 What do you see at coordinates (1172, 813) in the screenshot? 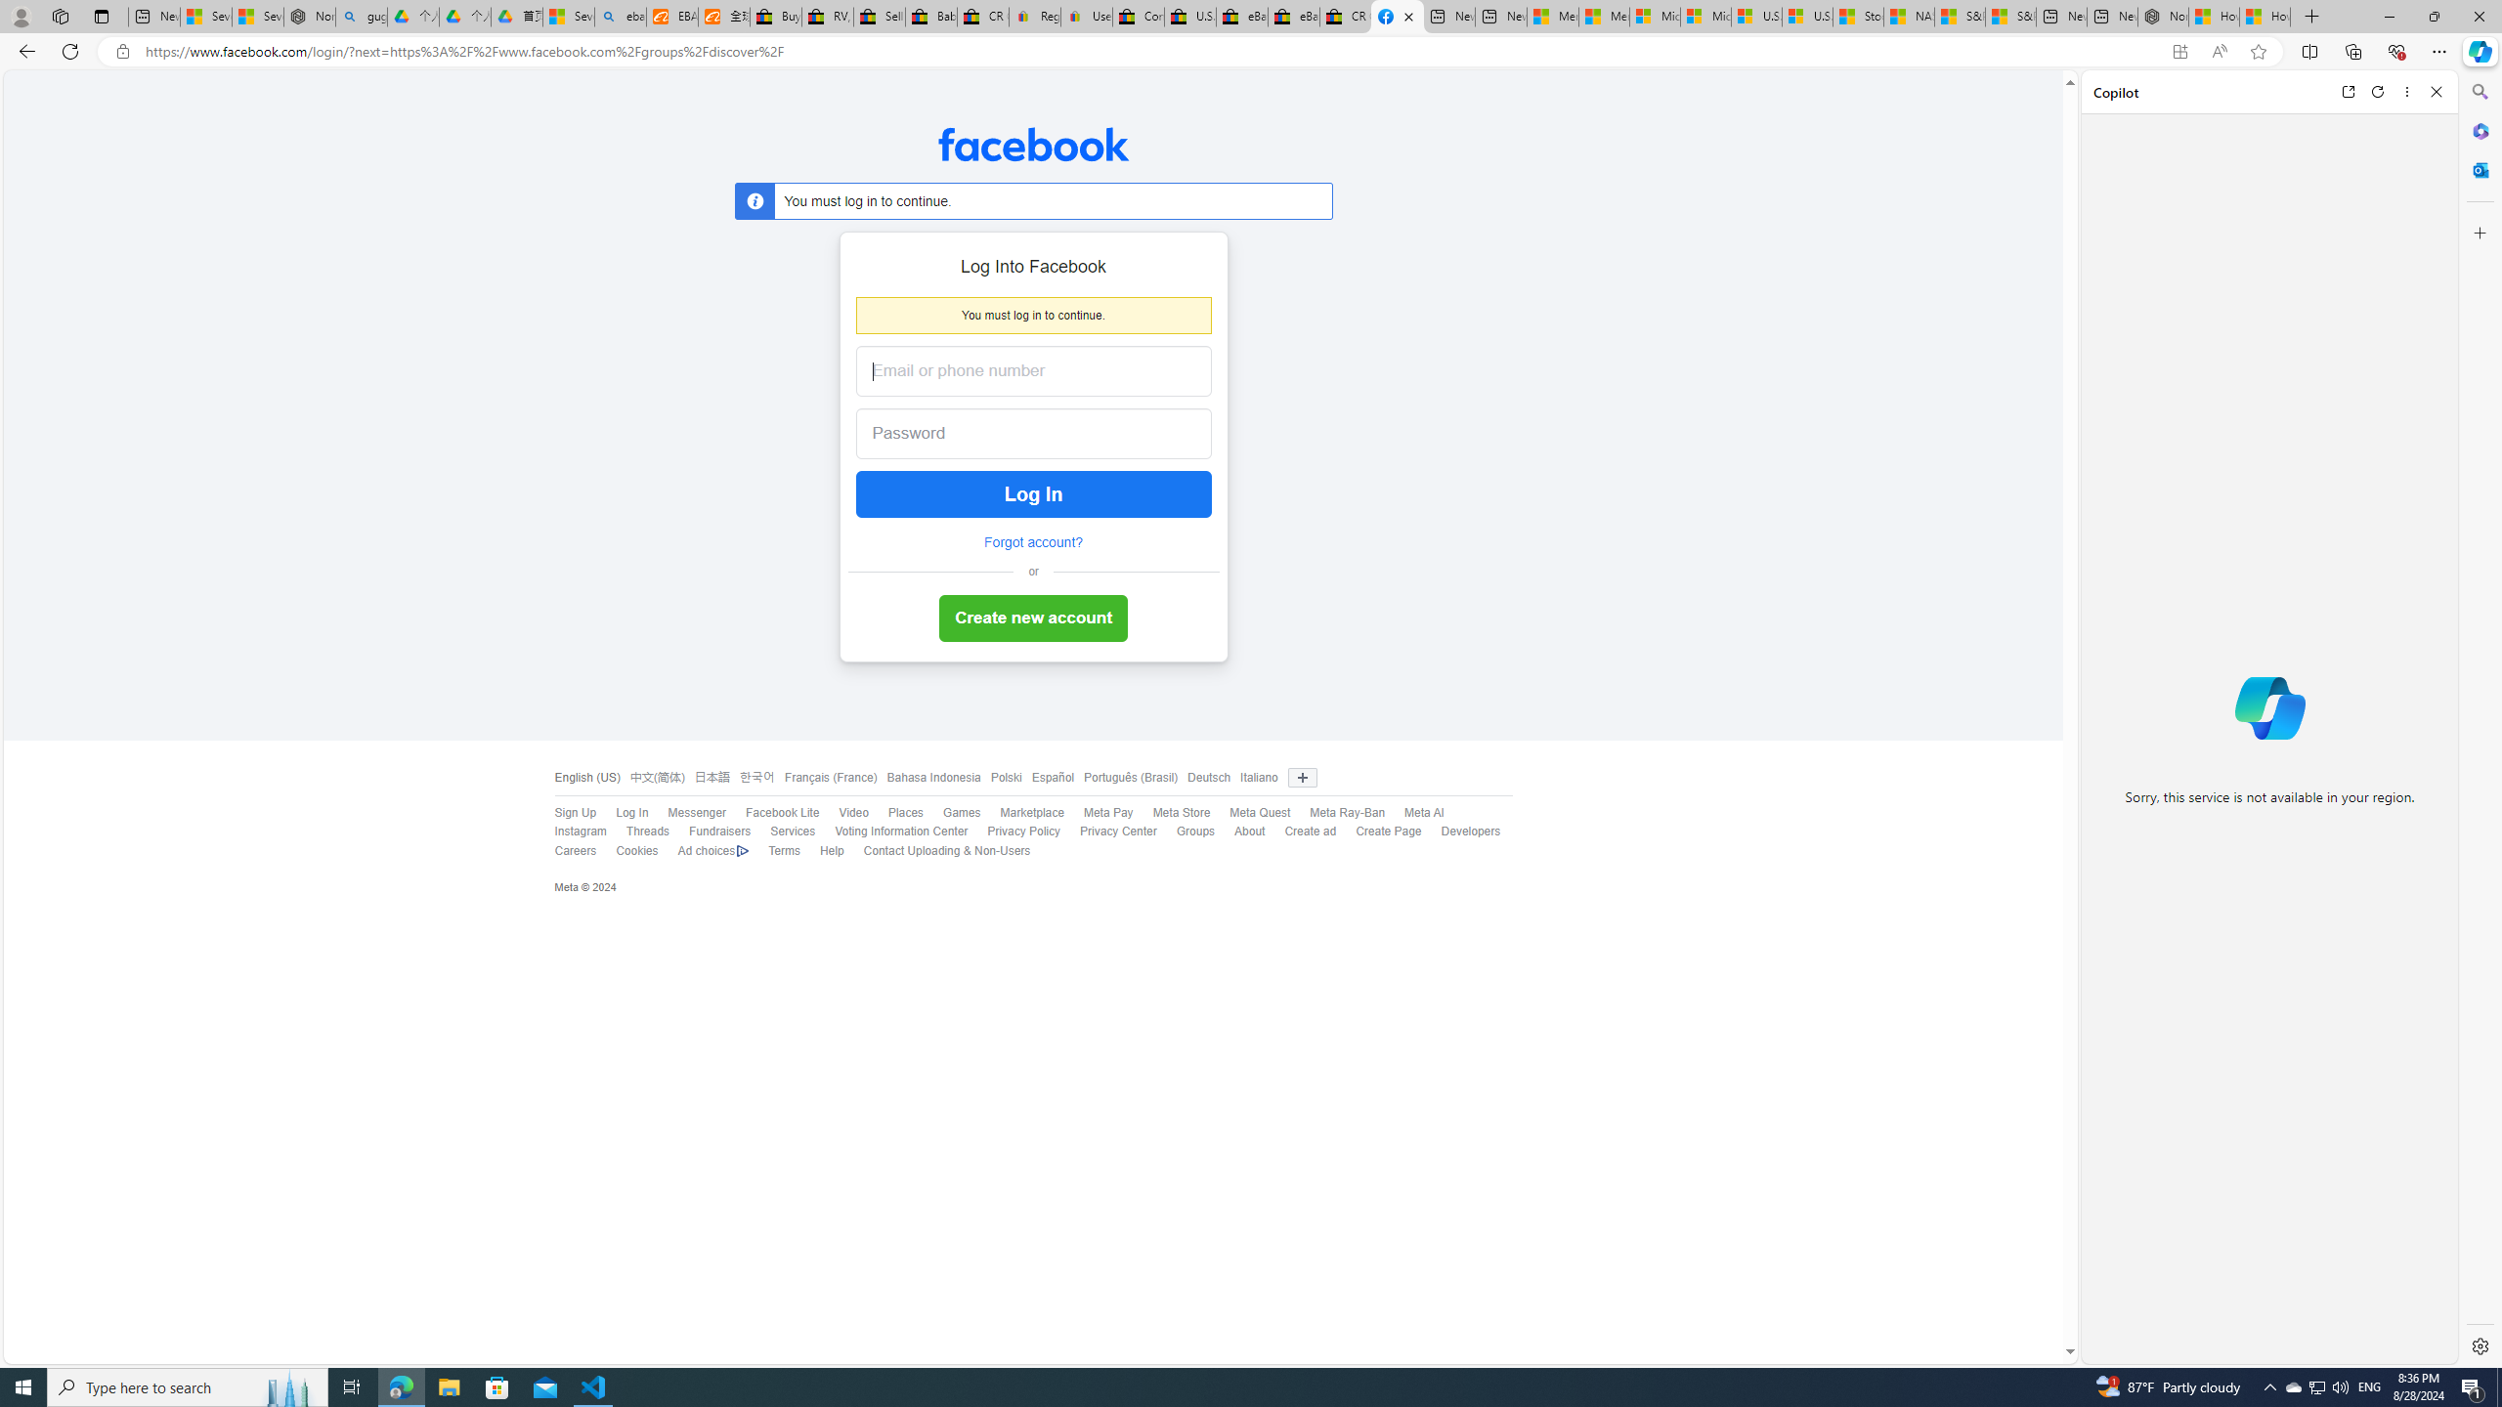
I see `Meta Store` at bounding box center [1172, 813].